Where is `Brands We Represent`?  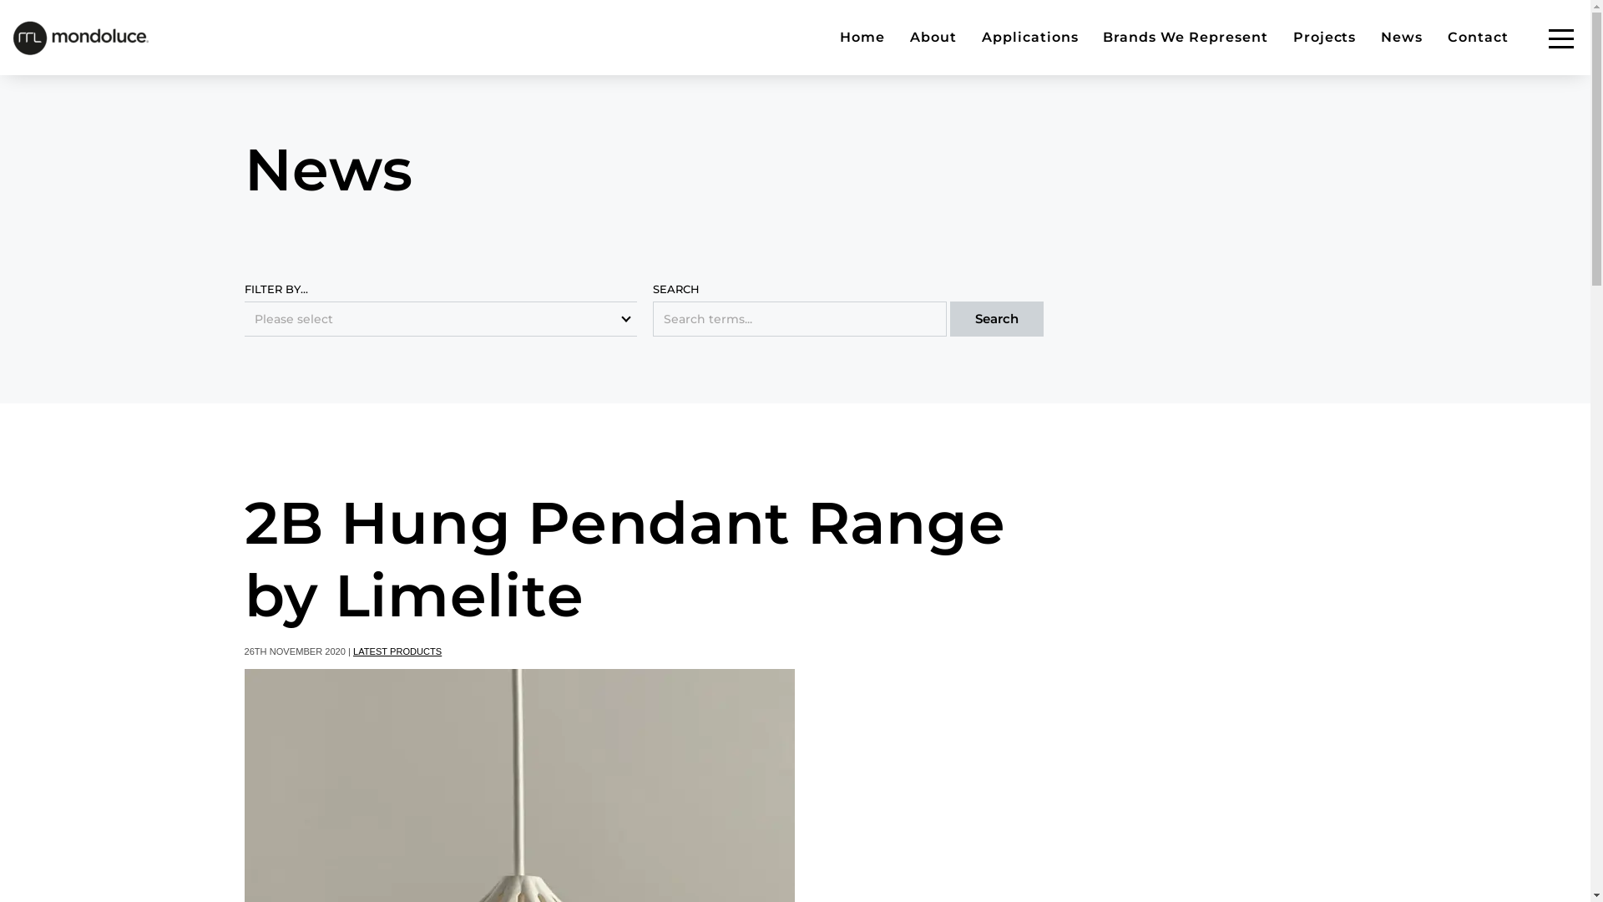 Brands We Represent is located at coordinates (1186, 38).